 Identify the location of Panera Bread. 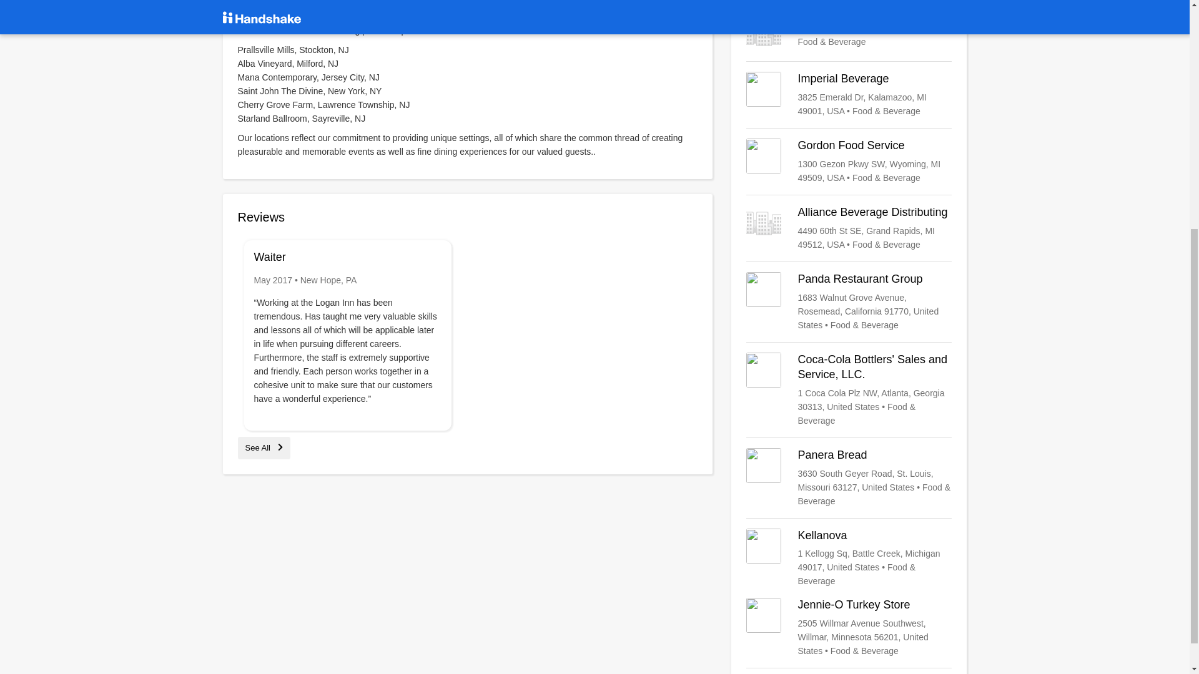
(849, 478).